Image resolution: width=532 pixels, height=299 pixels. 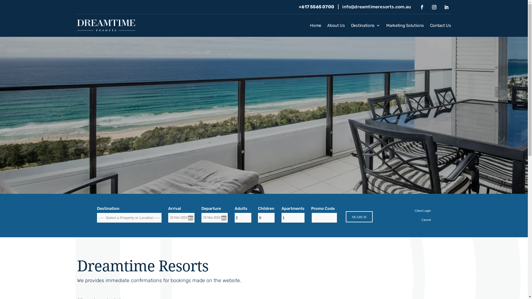 What do you see at coordinates (359, 217) in the screenshot?
I see `SEARCH` at bounding box center [359, 217].